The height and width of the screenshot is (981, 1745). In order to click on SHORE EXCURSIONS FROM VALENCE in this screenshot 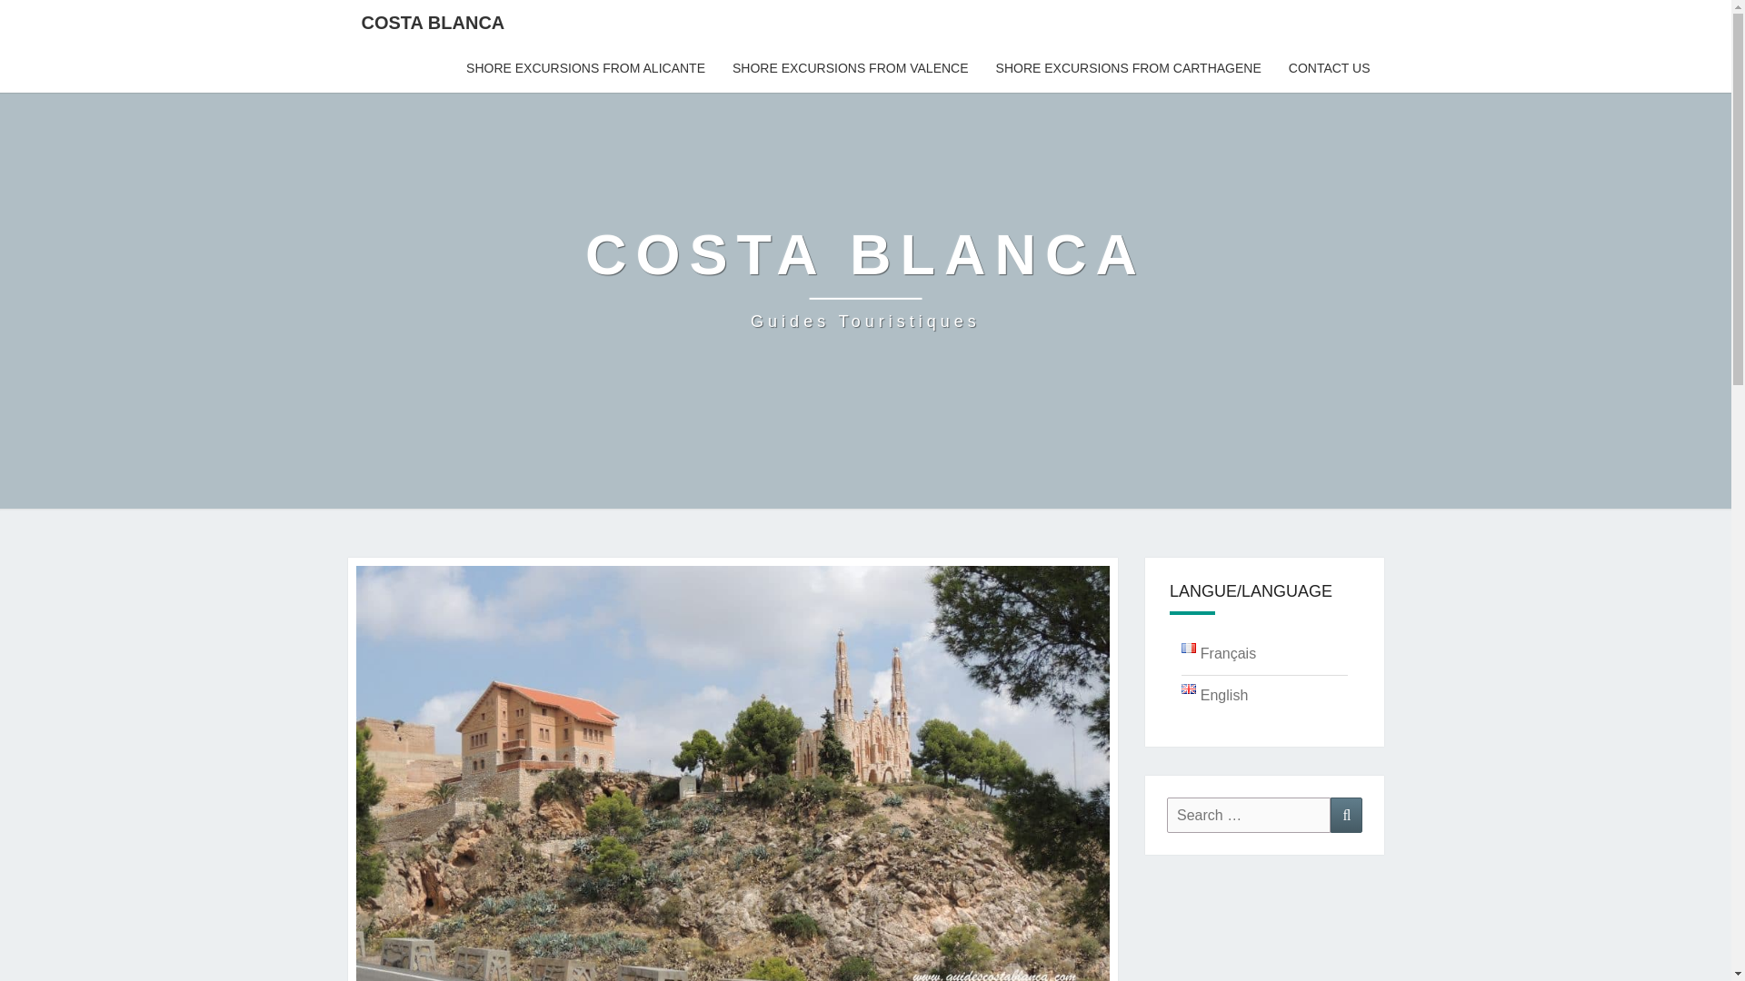, I will do `click(865, 278)`.